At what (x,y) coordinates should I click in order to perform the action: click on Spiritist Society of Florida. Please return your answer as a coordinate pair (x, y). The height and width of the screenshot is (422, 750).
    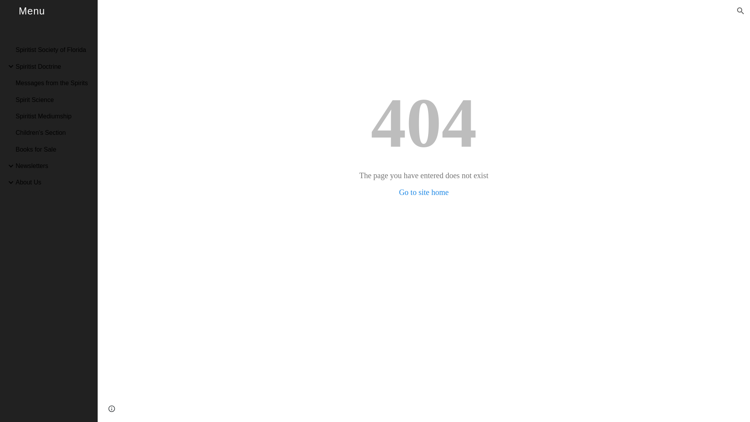
    Looking at the image, I should click on (54, 50).